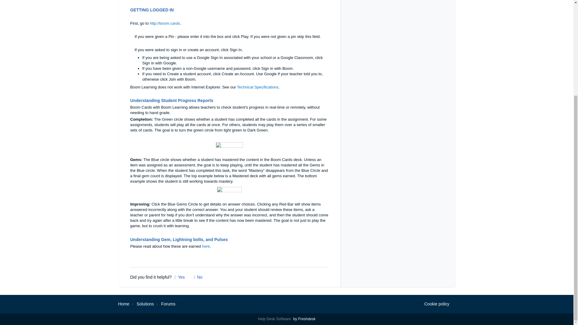  What do you see at coordinates (437, 304) in the screenshot?
I see `Cookie policy` at bounding box center [437, 304].